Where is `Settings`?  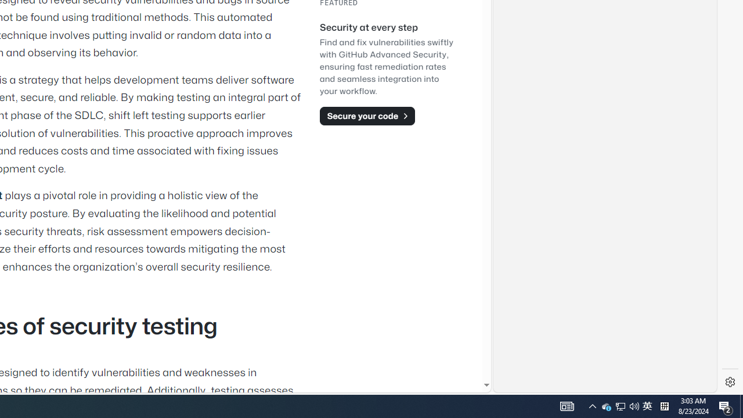
Settings is located at coordinates (730, 382).